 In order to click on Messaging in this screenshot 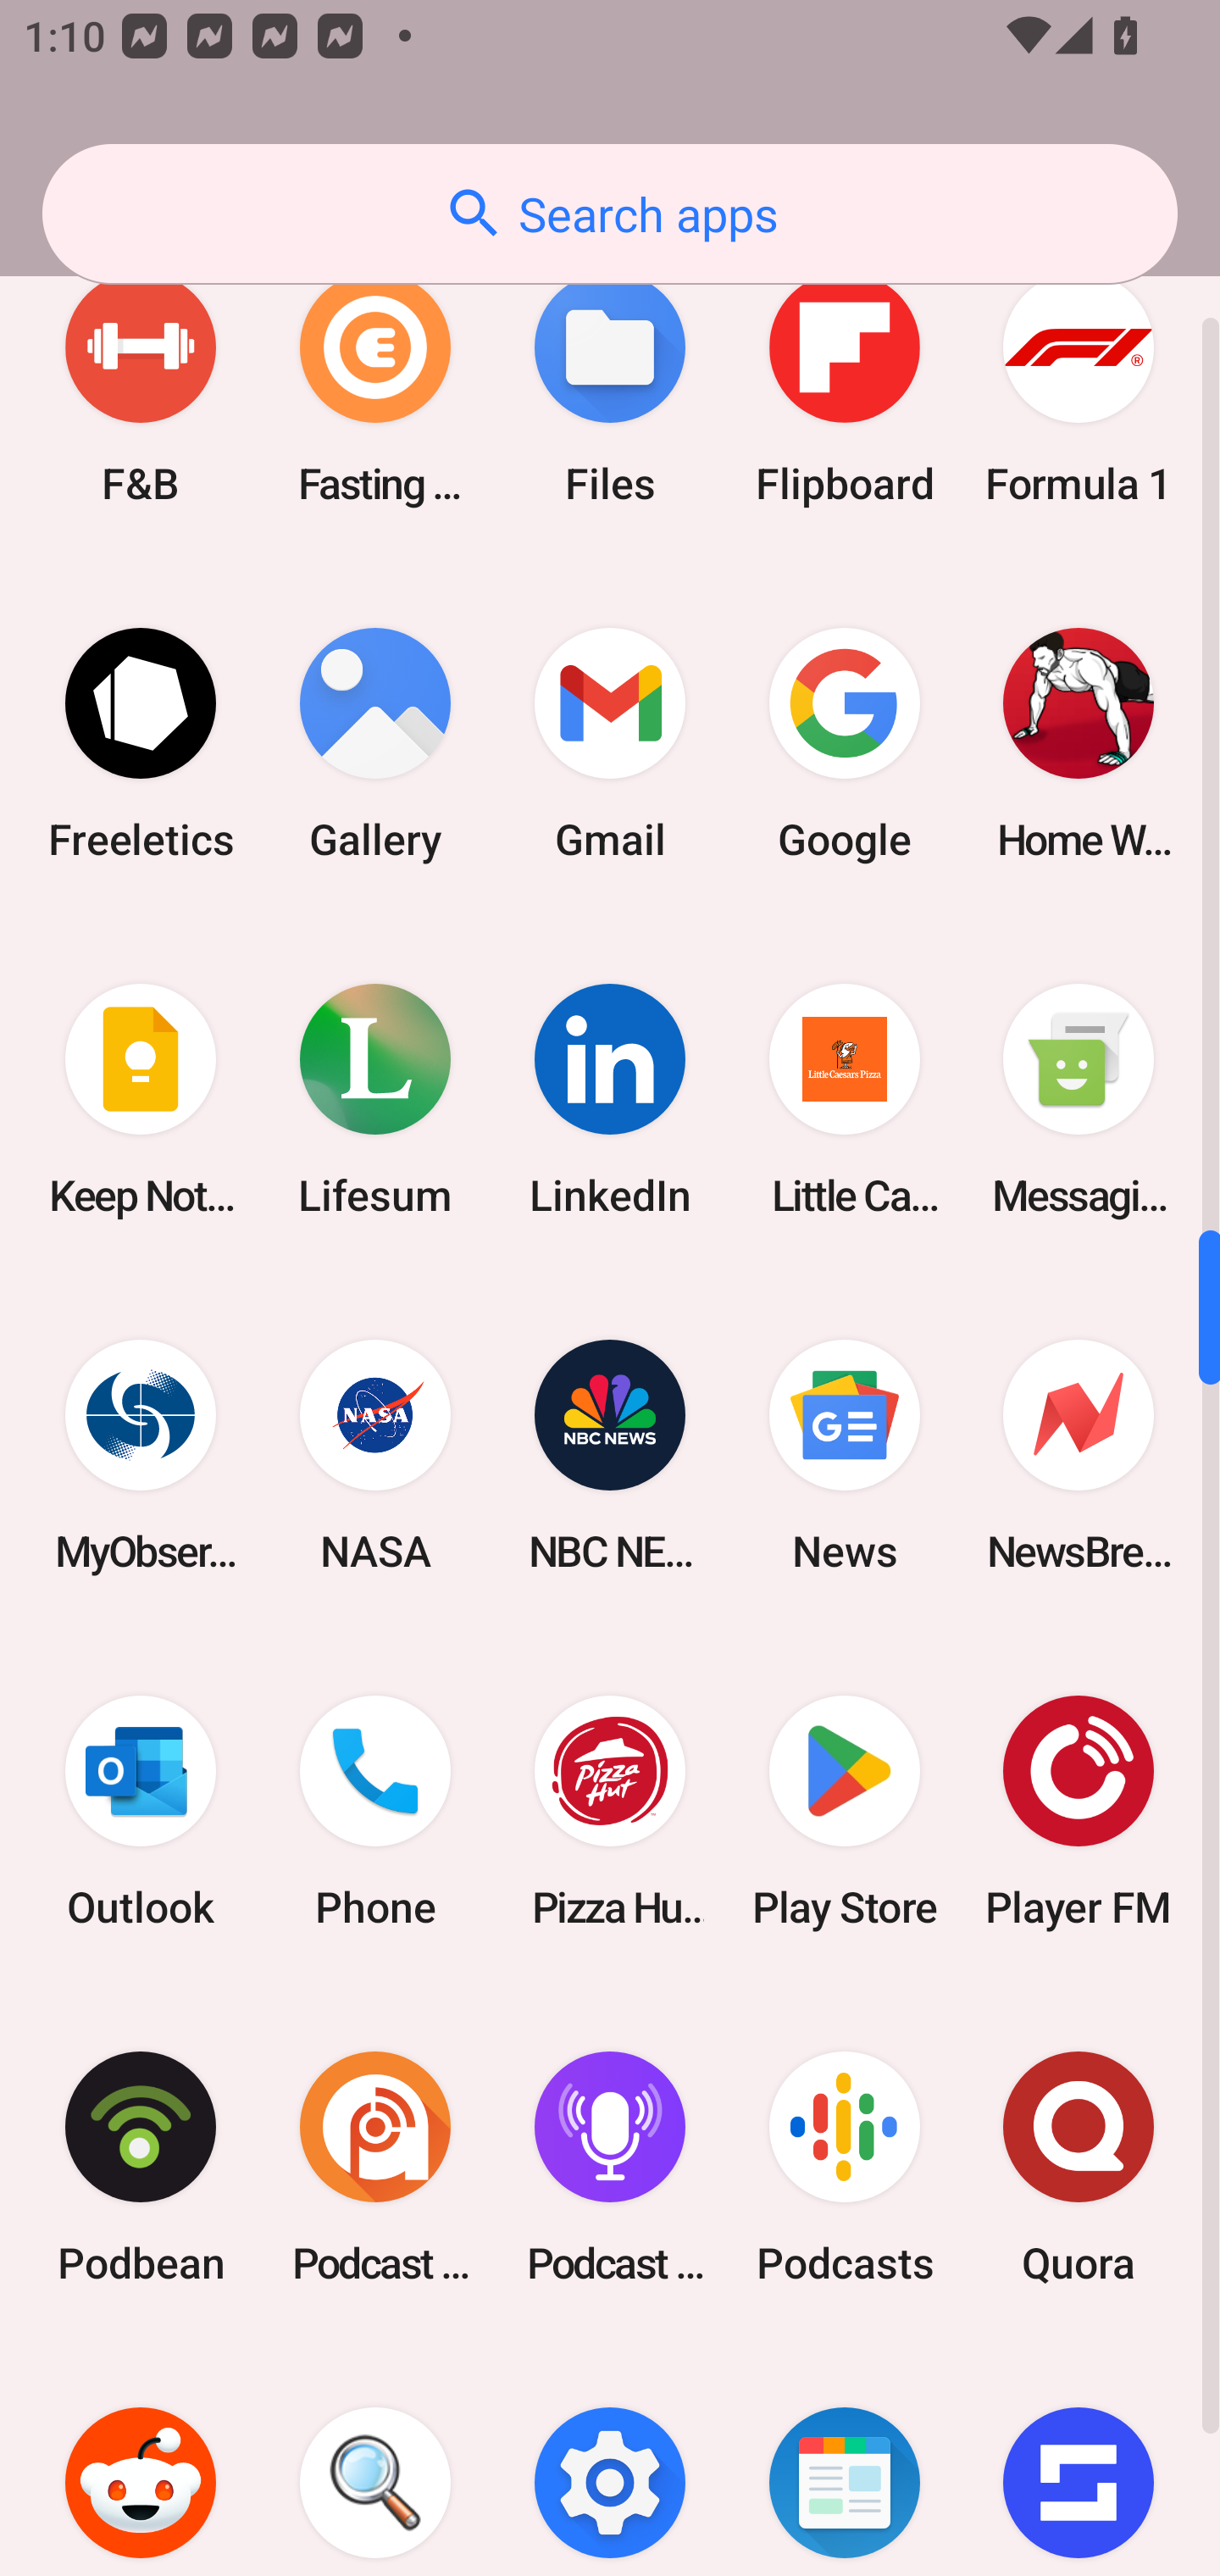, I will do `click(1079, 1100)`.